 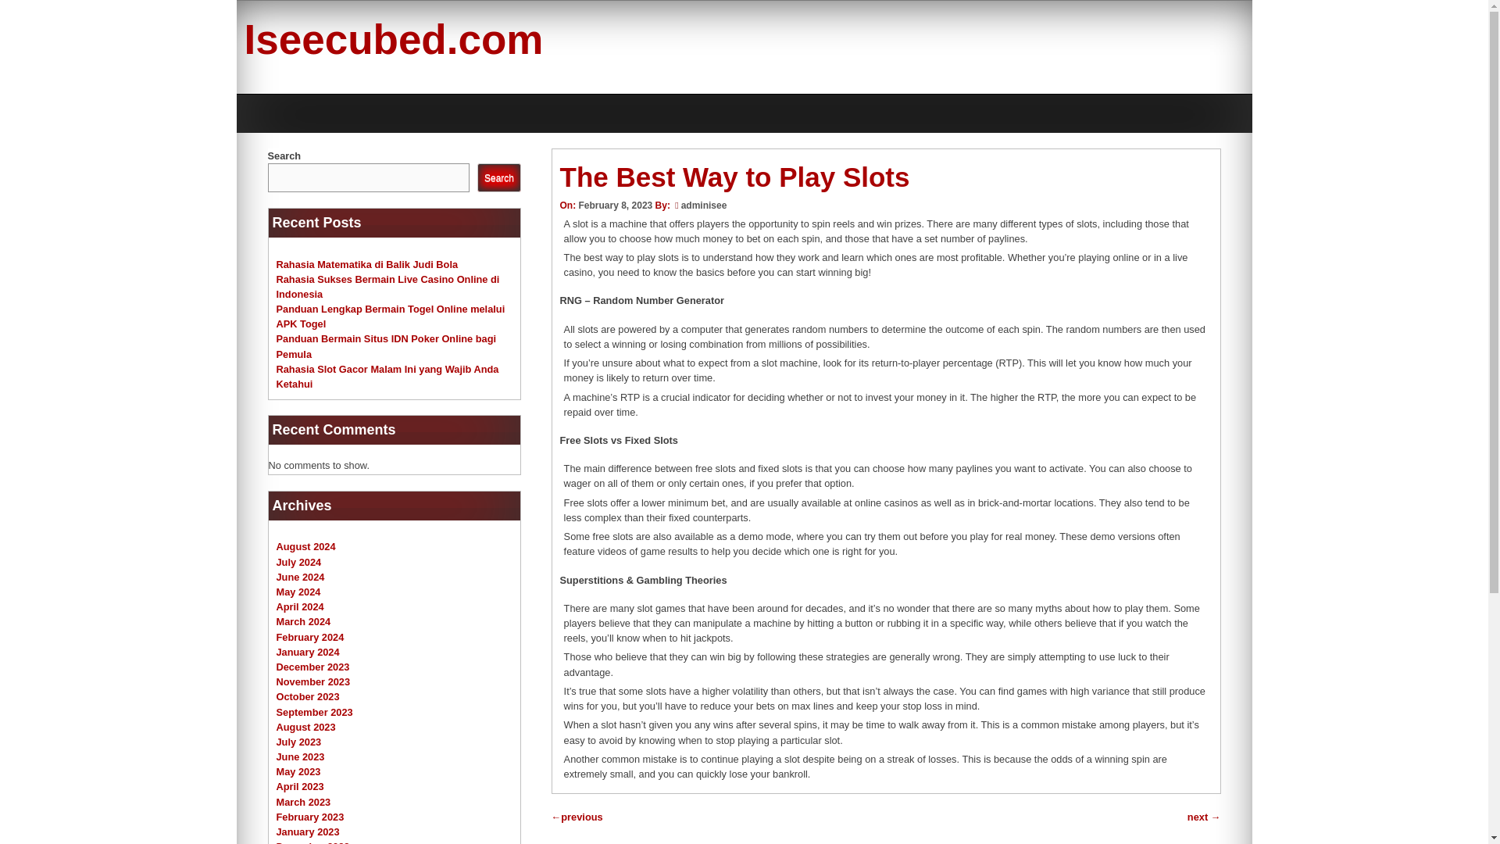 What do you see at coordinates (300, 786) in the screenshot?
I see `April 2023` at bounding box center [300, 786].